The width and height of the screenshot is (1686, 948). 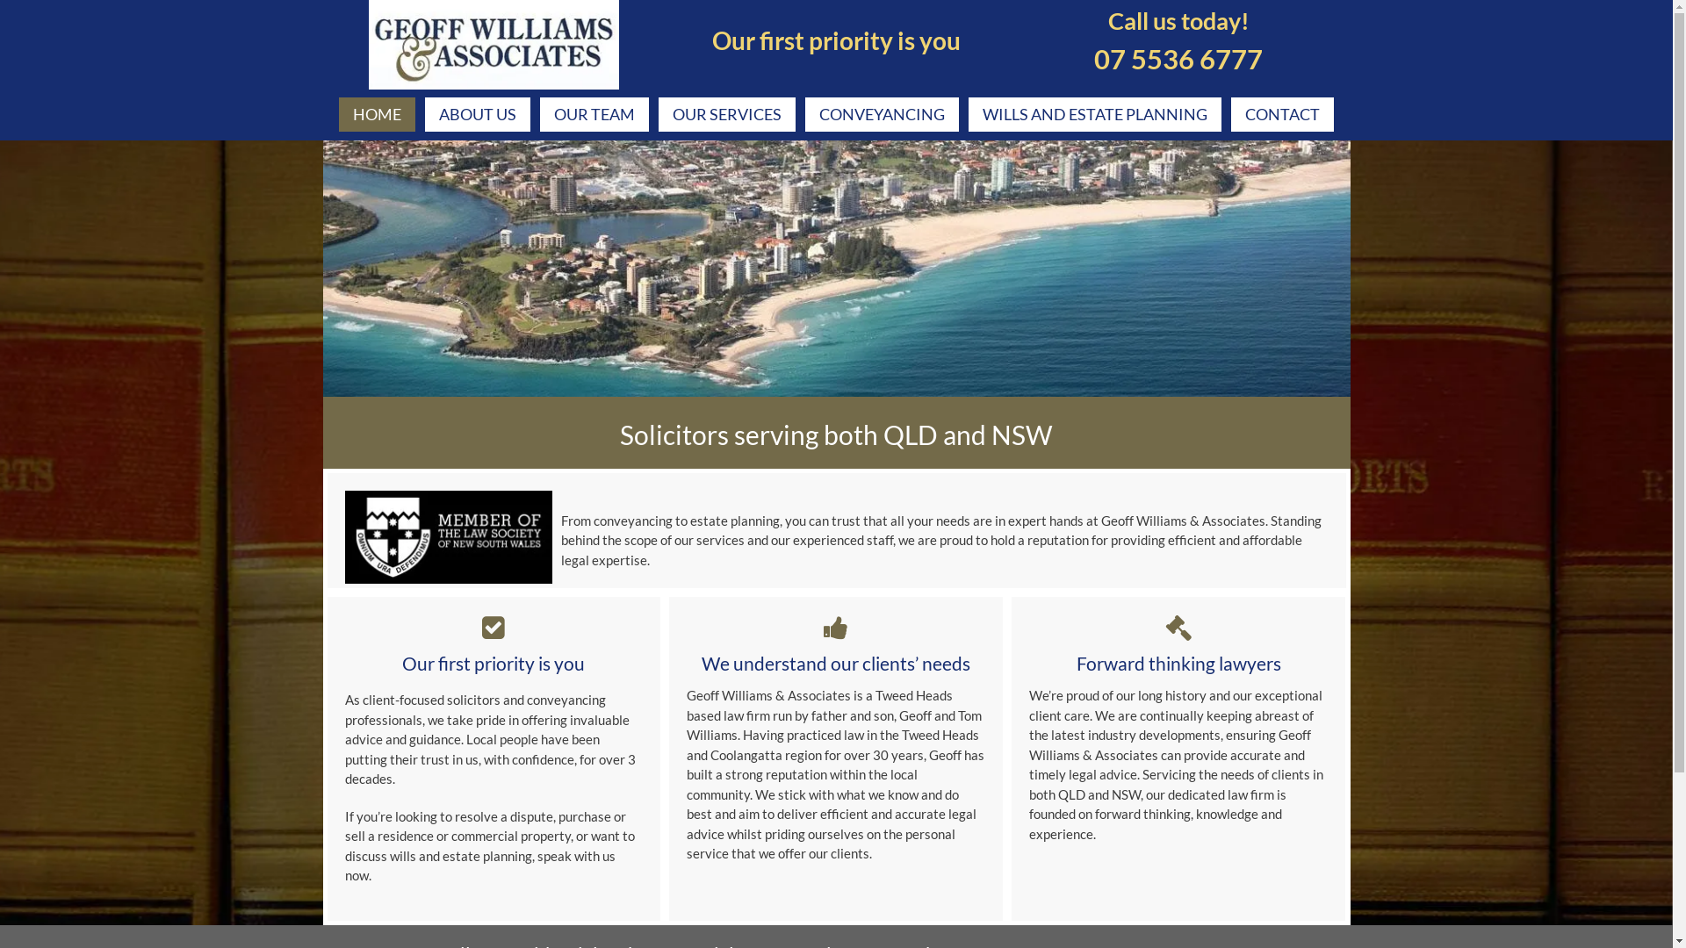 What do you see at coordinates (837, 269) in the screenshot?
I see `geoff williams and associates gold coast coolangatta` at bounding box center [837, 269].